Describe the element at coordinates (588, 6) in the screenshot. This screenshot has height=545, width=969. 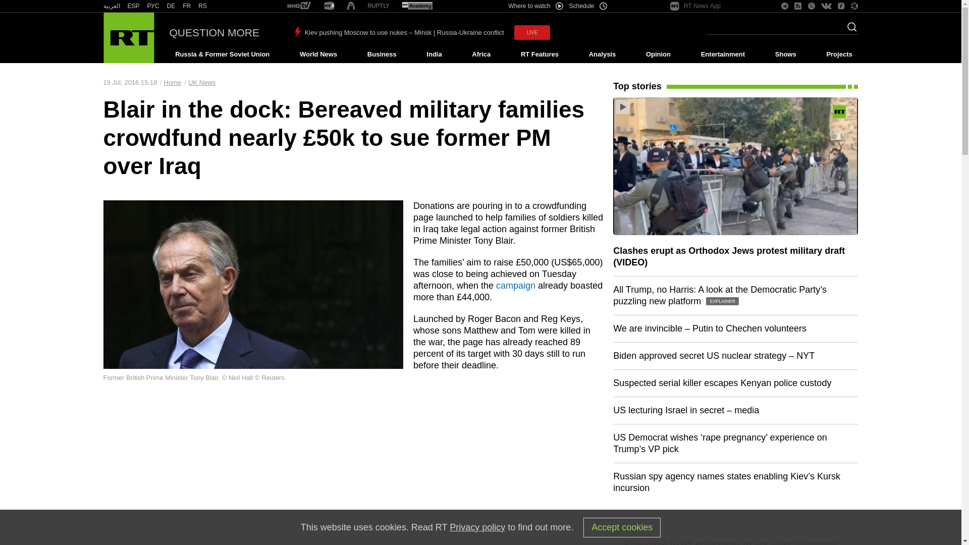
I see `Schedule` at that location.